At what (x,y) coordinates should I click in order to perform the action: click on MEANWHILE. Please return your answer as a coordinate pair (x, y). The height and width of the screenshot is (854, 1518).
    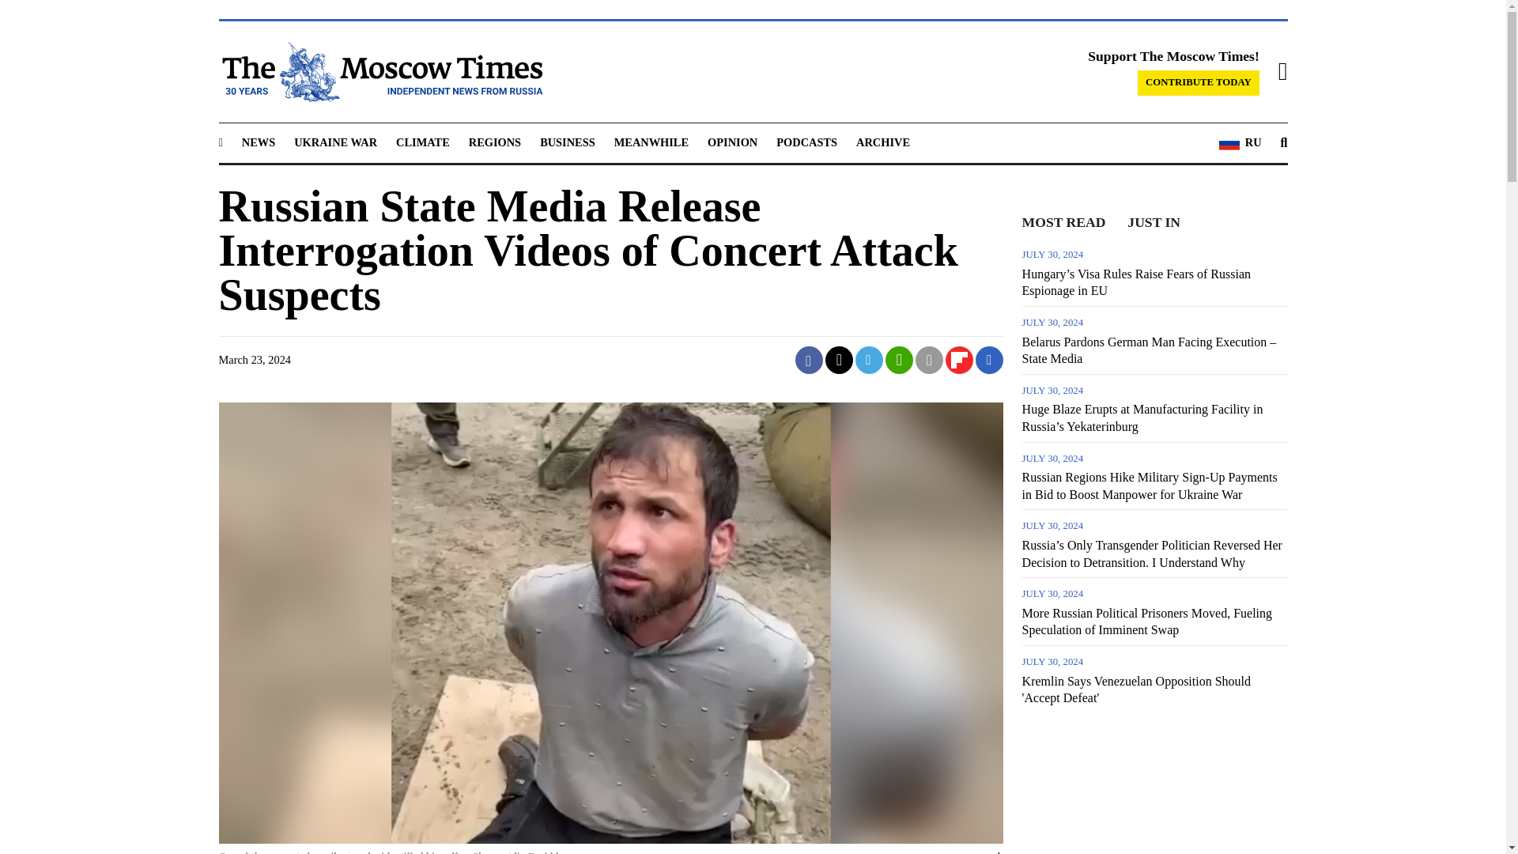
    Looking at the image, I should click on (651, 142).